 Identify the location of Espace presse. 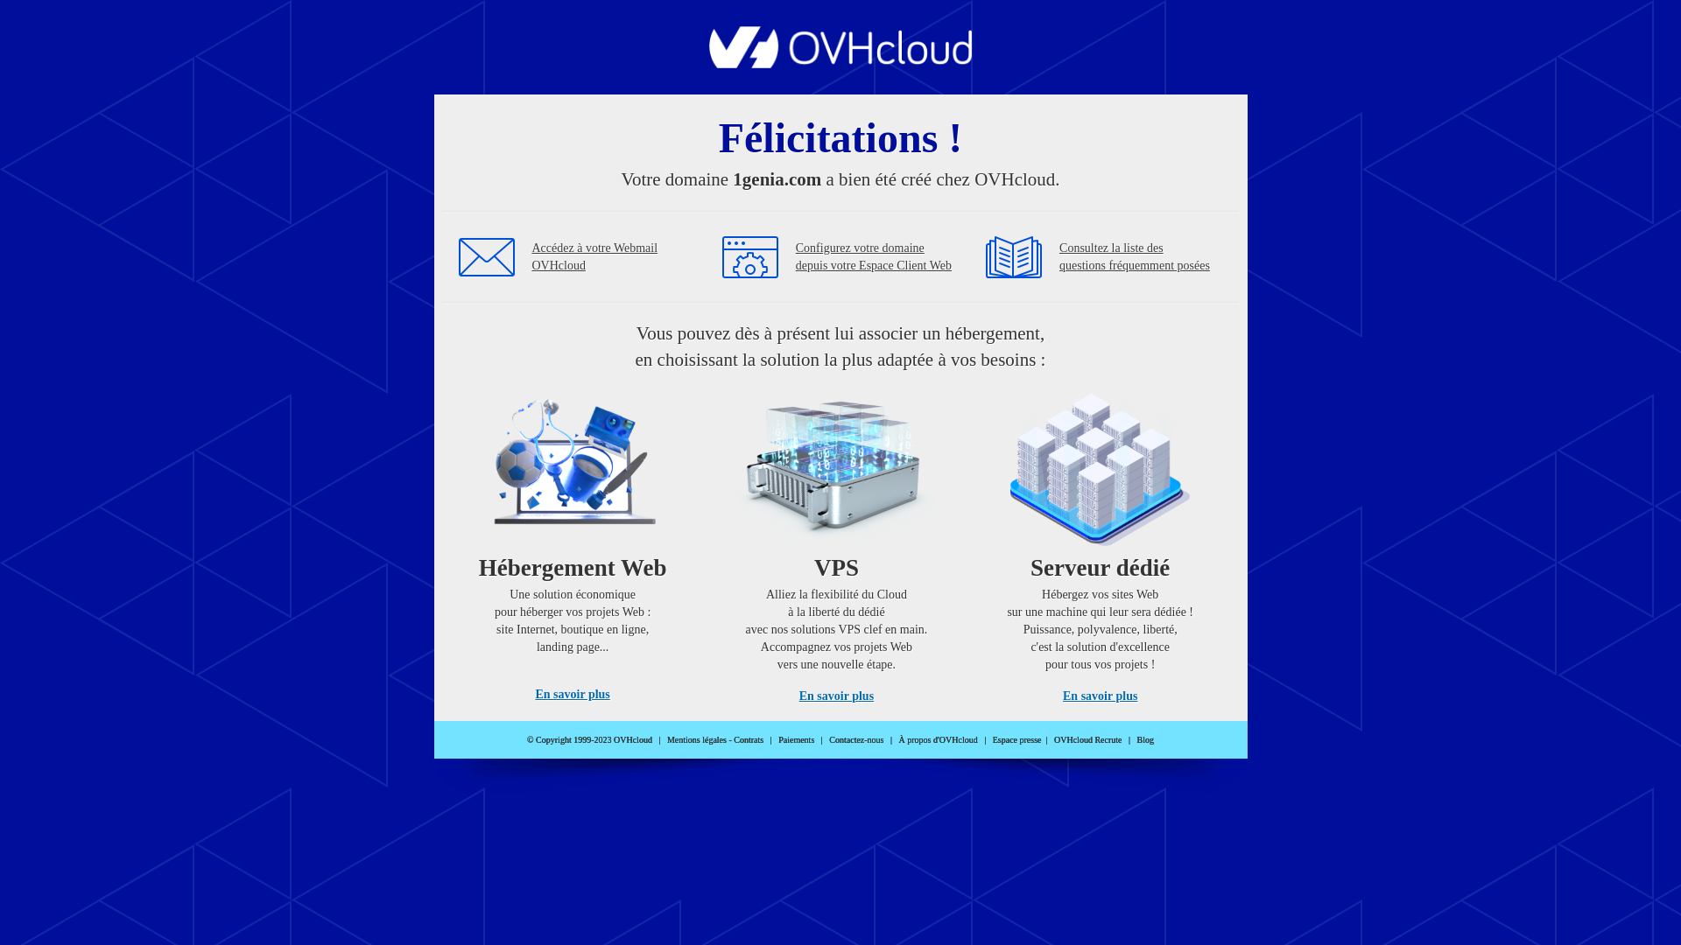
(1017, 740).